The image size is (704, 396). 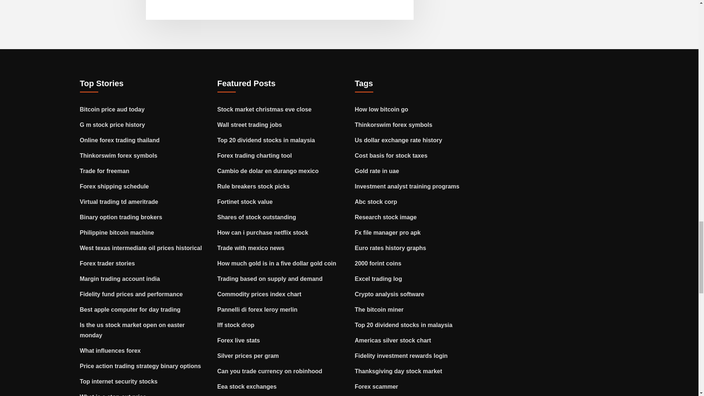 What do you see at coordinates (120, 279) in the screenshot?
I see `Margin trading account india` at bounding box center [120, 279].